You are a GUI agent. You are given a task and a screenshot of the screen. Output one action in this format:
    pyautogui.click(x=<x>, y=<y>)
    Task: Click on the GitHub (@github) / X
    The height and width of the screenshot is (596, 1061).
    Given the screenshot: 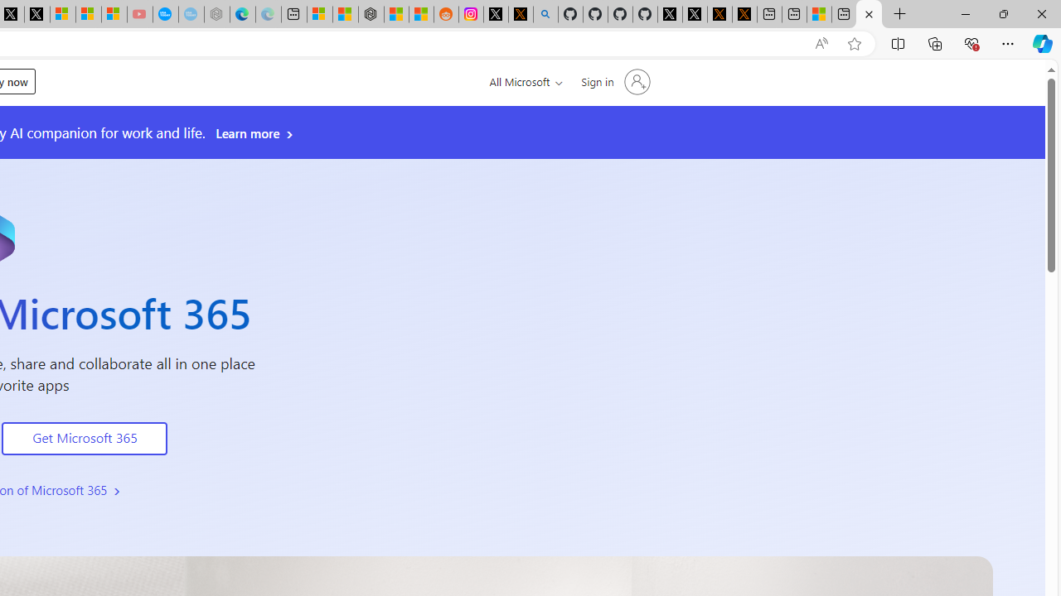 What is the action you would take?
    pyautogui.click(x=695, y=15)
    